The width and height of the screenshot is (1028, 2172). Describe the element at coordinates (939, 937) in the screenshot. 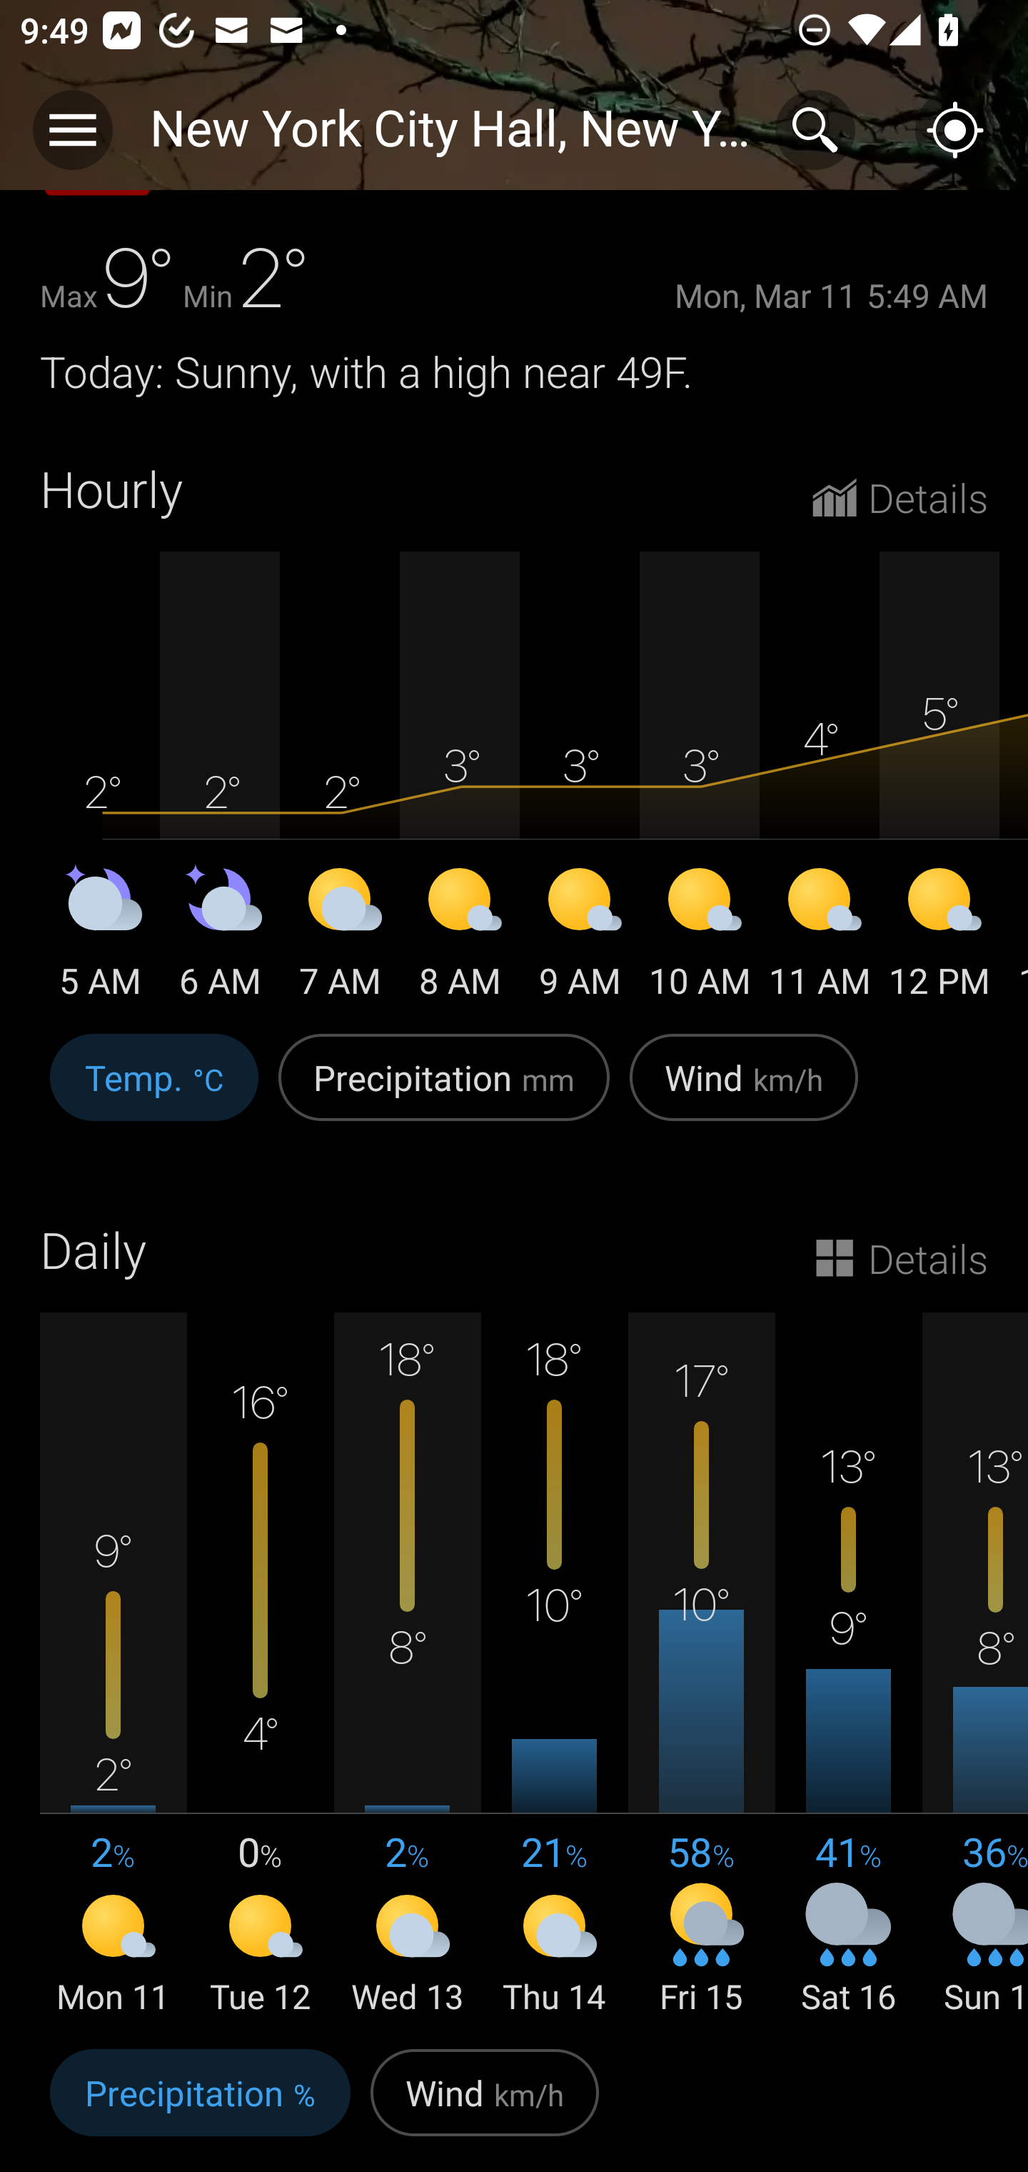

I see `12 PM` at that location.